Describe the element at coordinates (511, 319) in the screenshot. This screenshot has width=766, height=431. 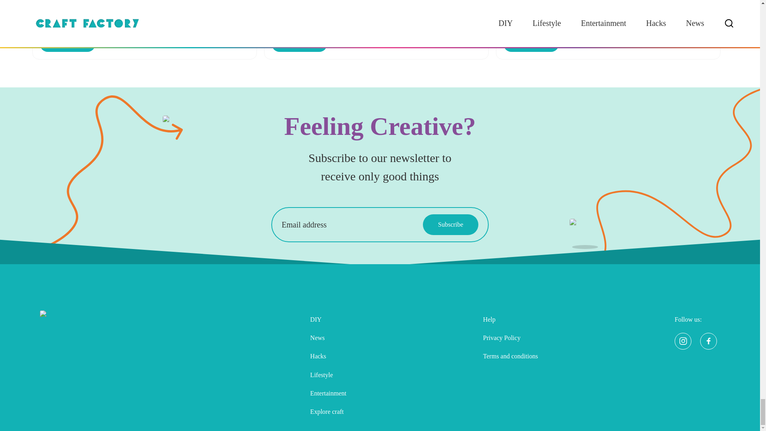
I see `Help` at that location.